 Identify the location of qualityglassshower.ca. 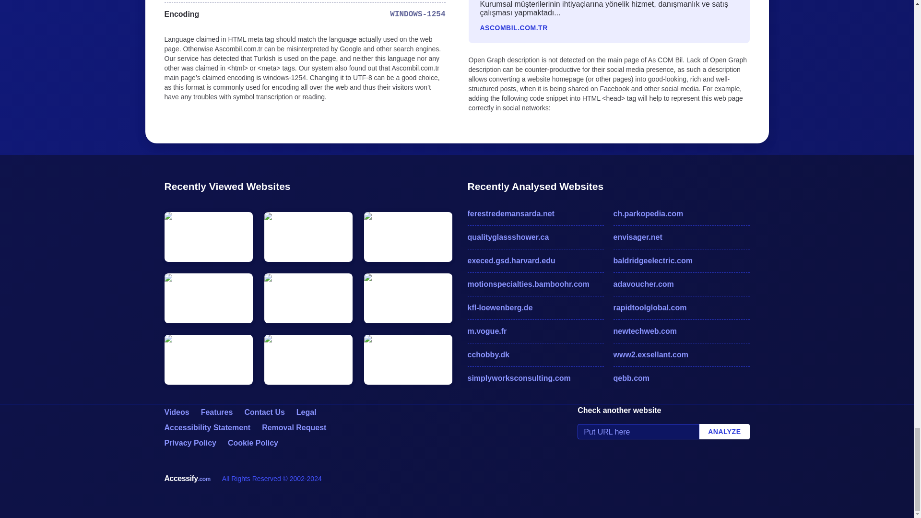
(535, 237).